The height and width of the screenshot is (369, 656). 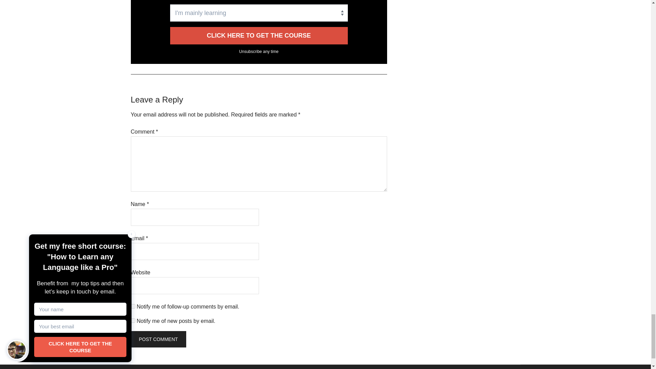 What do you see at coordinates (133, 320) in the screenshot?
I see `subscribe` at bounding box center [133, 320].